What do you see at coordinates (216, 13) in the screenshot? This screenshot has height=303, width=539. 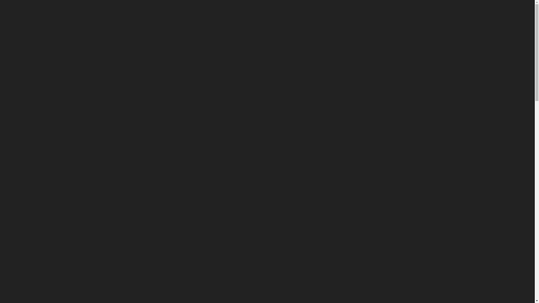 I see `CORPORATE` at bounding box center [216, 13].